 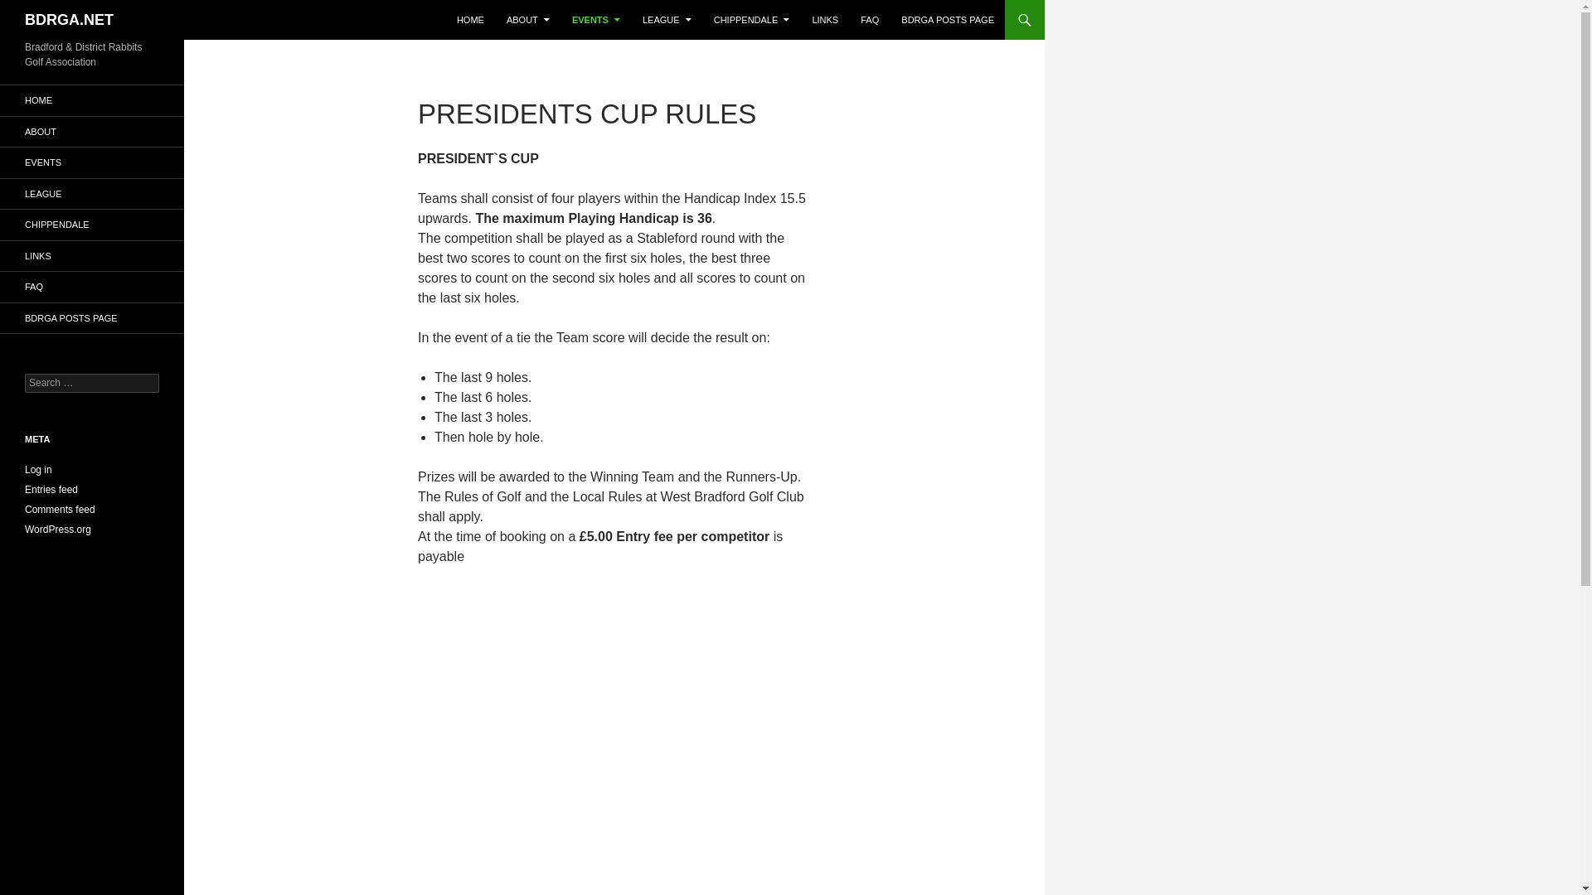 I want to click on LEAGUE, so click(x=667, y=20).